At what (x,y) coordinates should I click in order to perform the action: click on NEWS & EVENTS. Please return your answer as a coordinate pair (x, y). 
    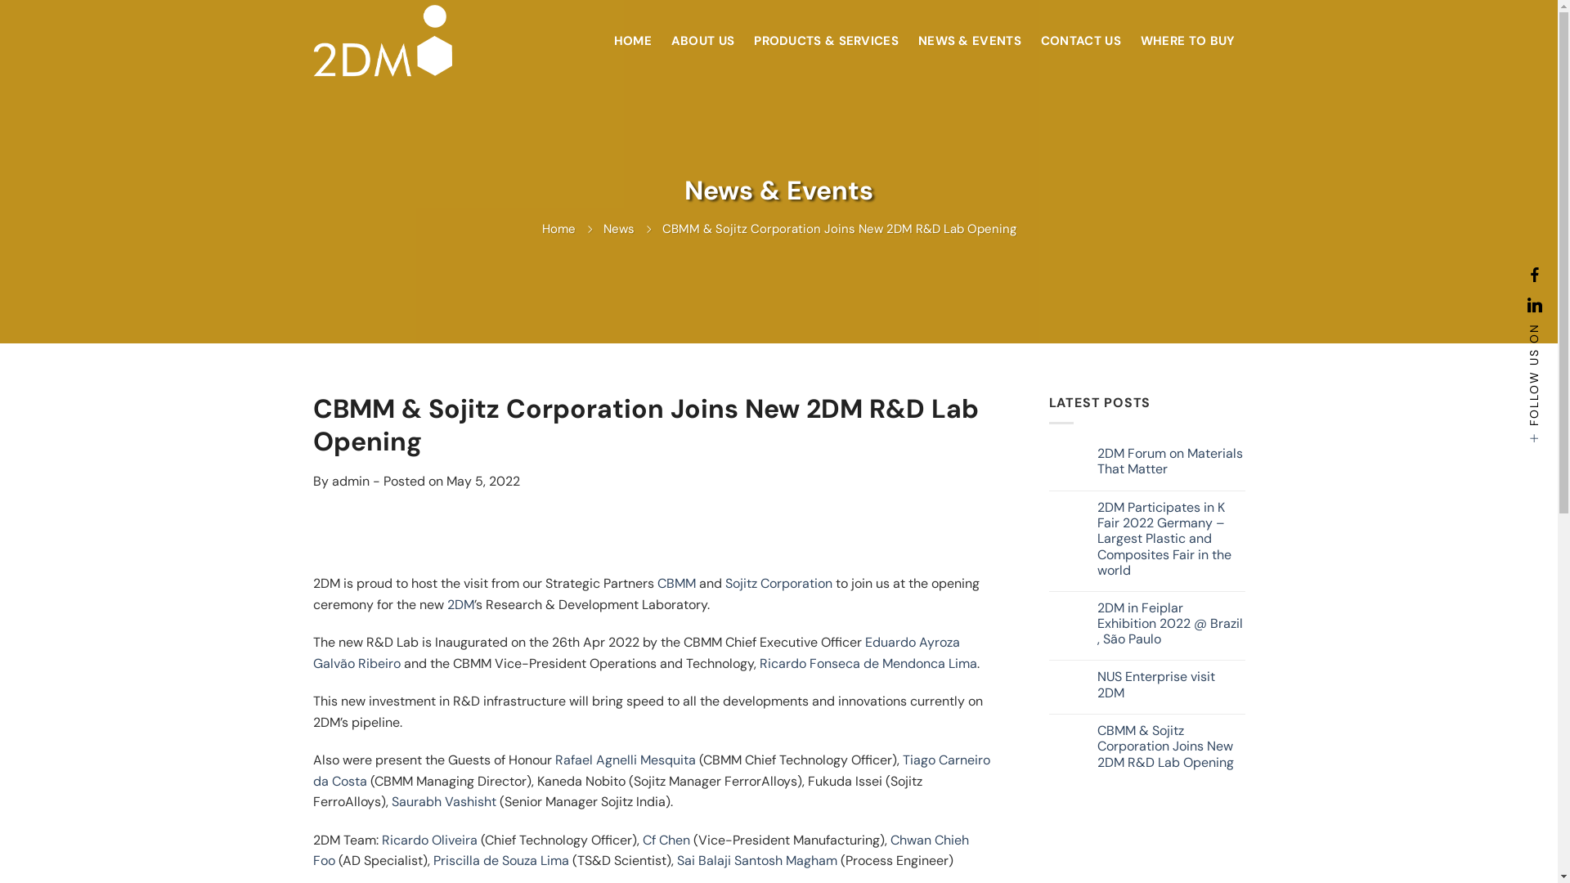
    Looking at the image, I should click on (970, 41).